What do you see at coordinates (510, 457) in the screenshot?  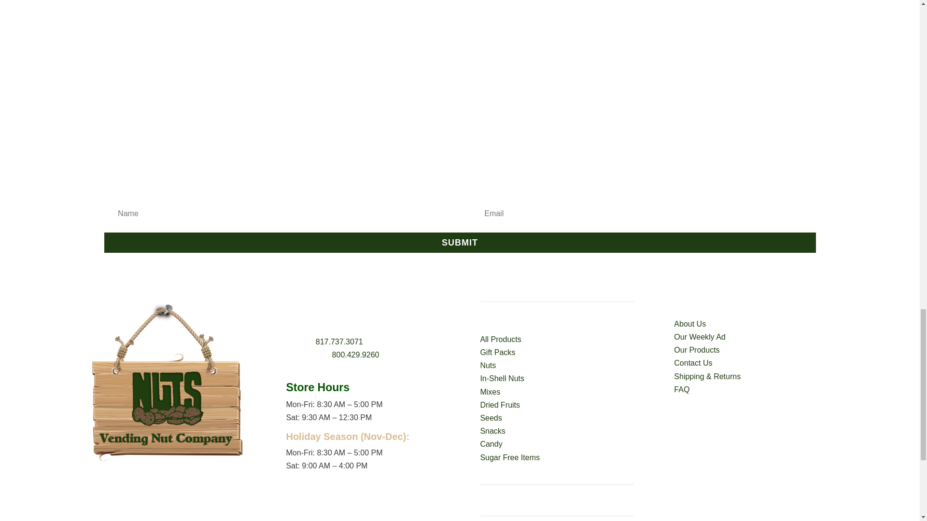 I see `Sugar Free Items` at bounding box center [510, 457].